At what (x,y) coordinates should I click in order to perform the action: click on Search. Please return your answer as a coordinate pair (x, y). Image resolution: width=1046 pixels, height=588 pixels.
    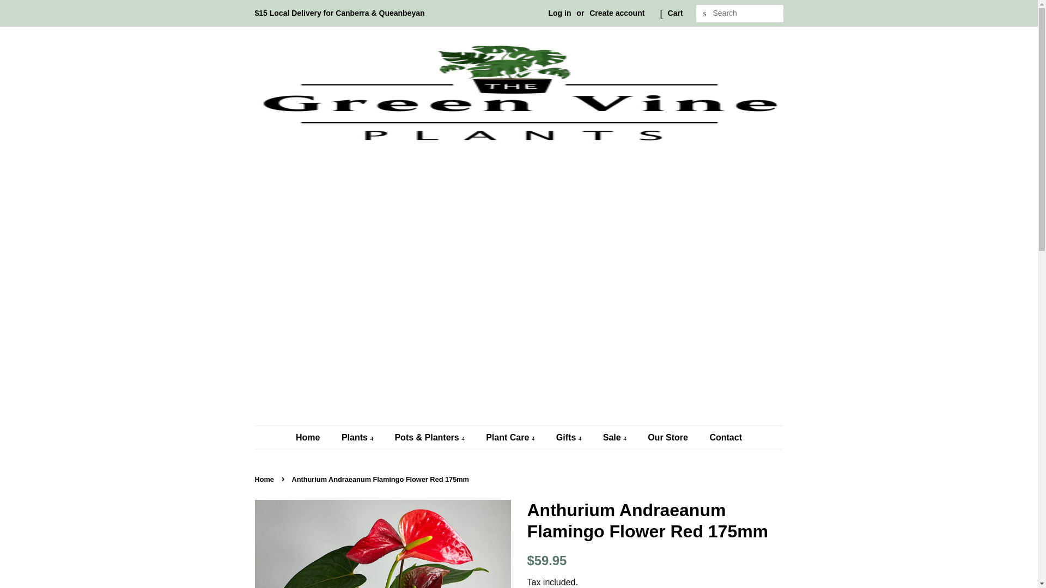
    Looking at the image, I should click on (705, 14).